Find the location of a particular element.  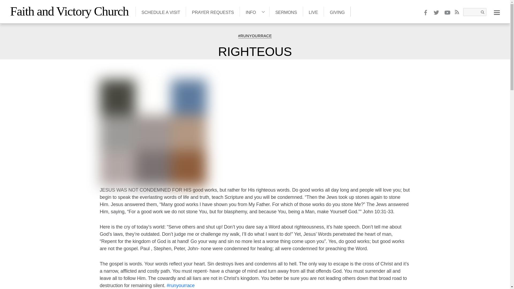

SCHEDULE A VISIT is located at coordinates (161, 11).